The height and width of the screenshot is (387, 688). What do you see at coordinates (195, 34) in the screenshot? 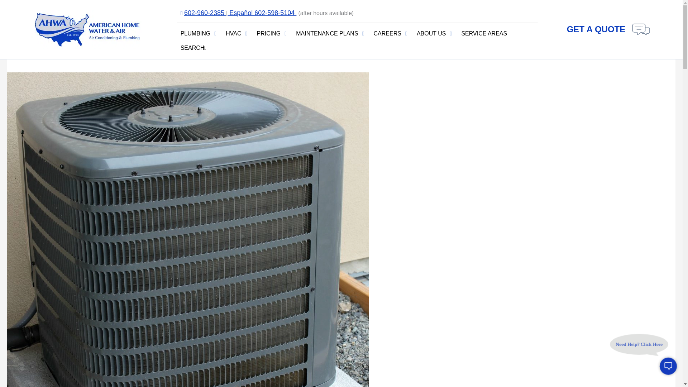
I see `PLUMBING` at bounding box center [195, 34].